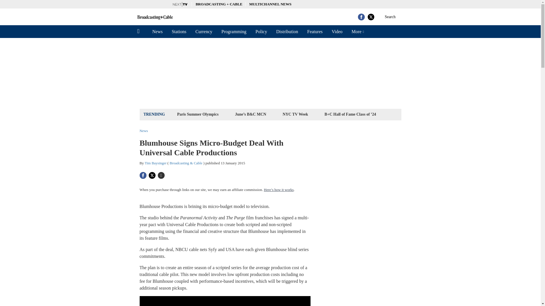 The height and width of the screenshot is (306, 545). Describe the element at coordinates (315, 31) in the screenshot. I see `Features` at that location.